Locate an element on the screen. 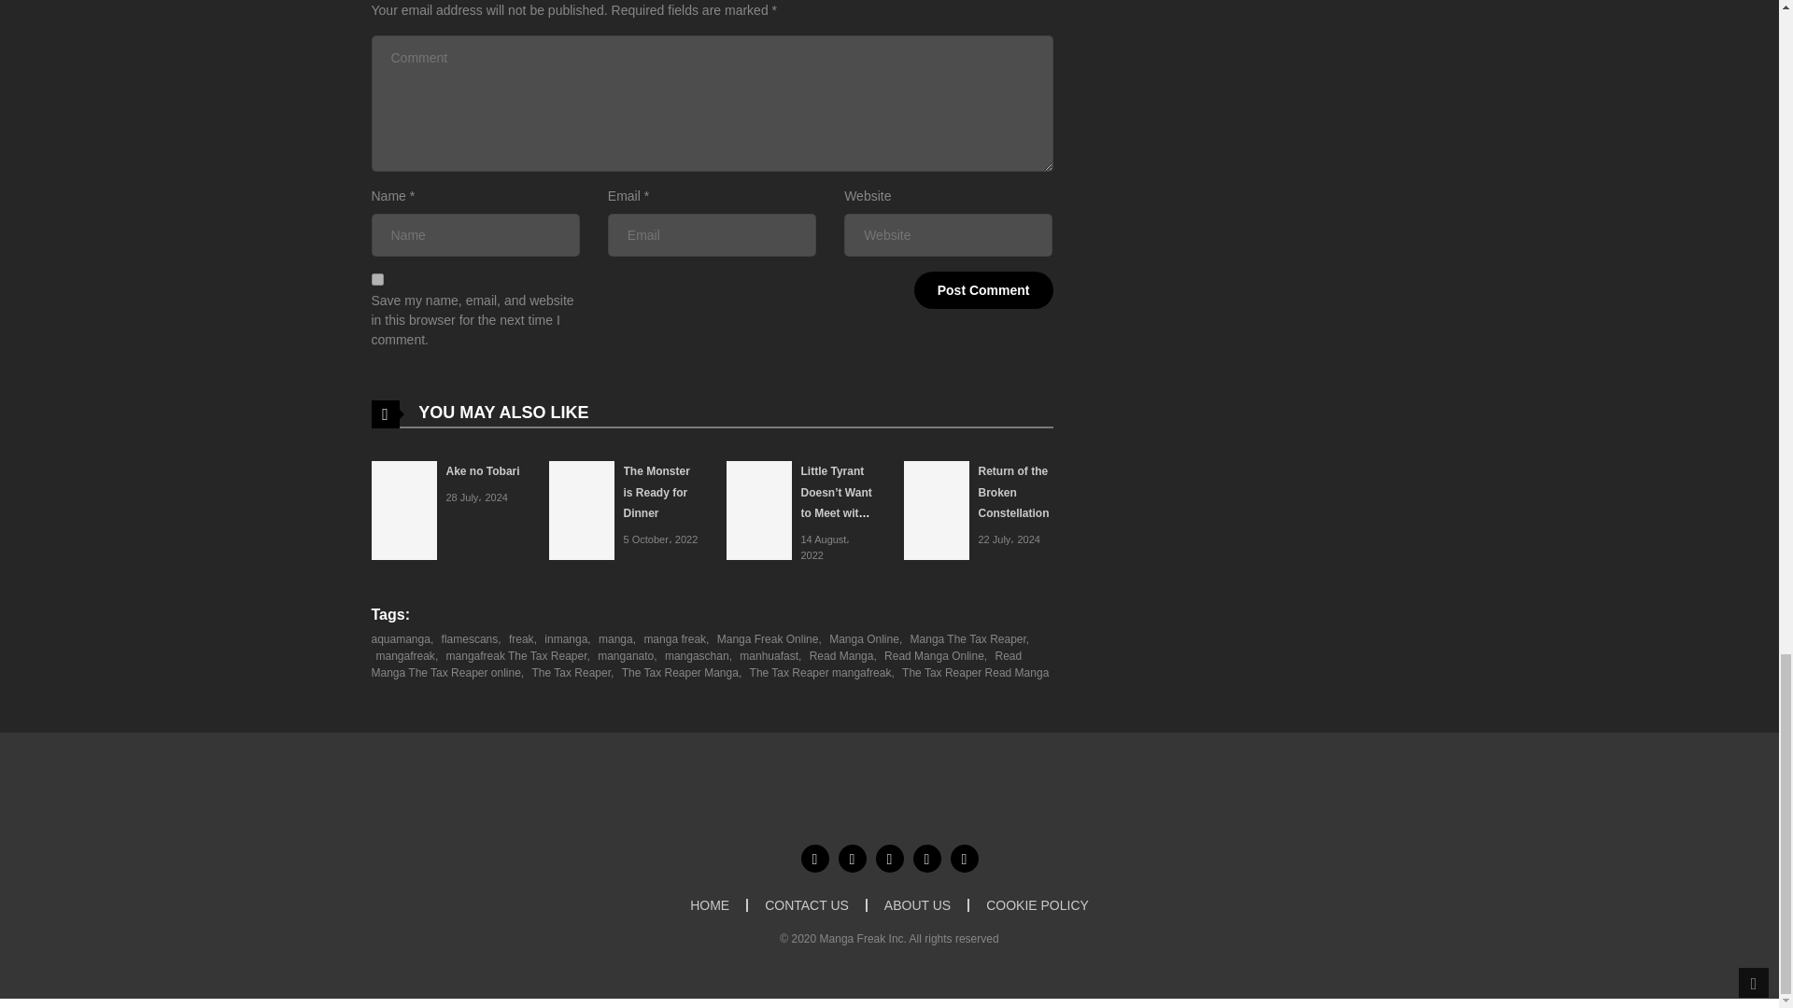 The height and width of the screenshot is (1008, 1793). The Monster is Ready for Dinner is located at coordinates (581, 510).